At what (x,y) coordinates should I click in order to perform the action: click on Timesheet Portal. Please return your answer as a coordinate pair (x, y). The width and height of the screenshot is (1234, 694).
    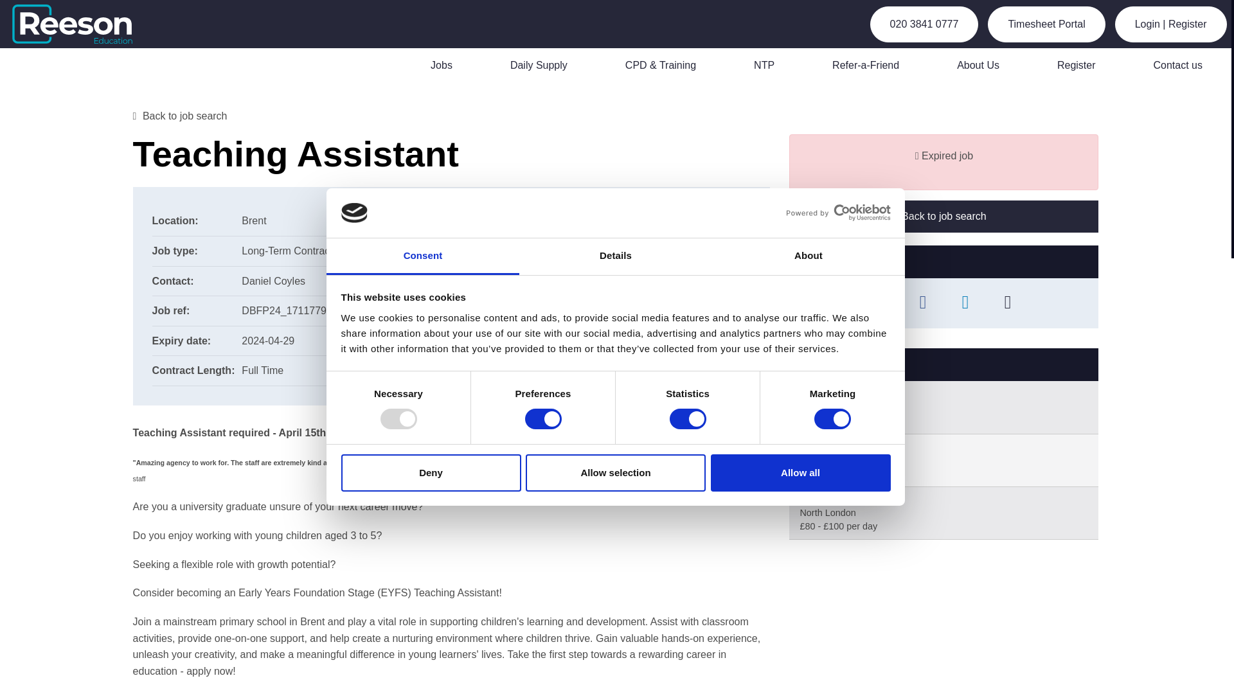
    Looking at the image, I should click on (1046, 24).